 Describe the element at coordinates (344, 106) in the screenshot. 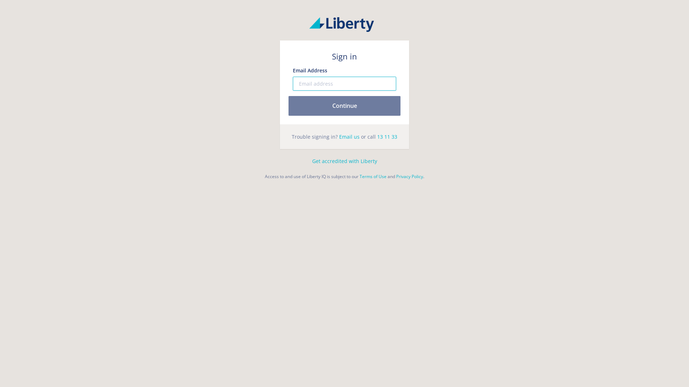

I see `Continue` at that location.